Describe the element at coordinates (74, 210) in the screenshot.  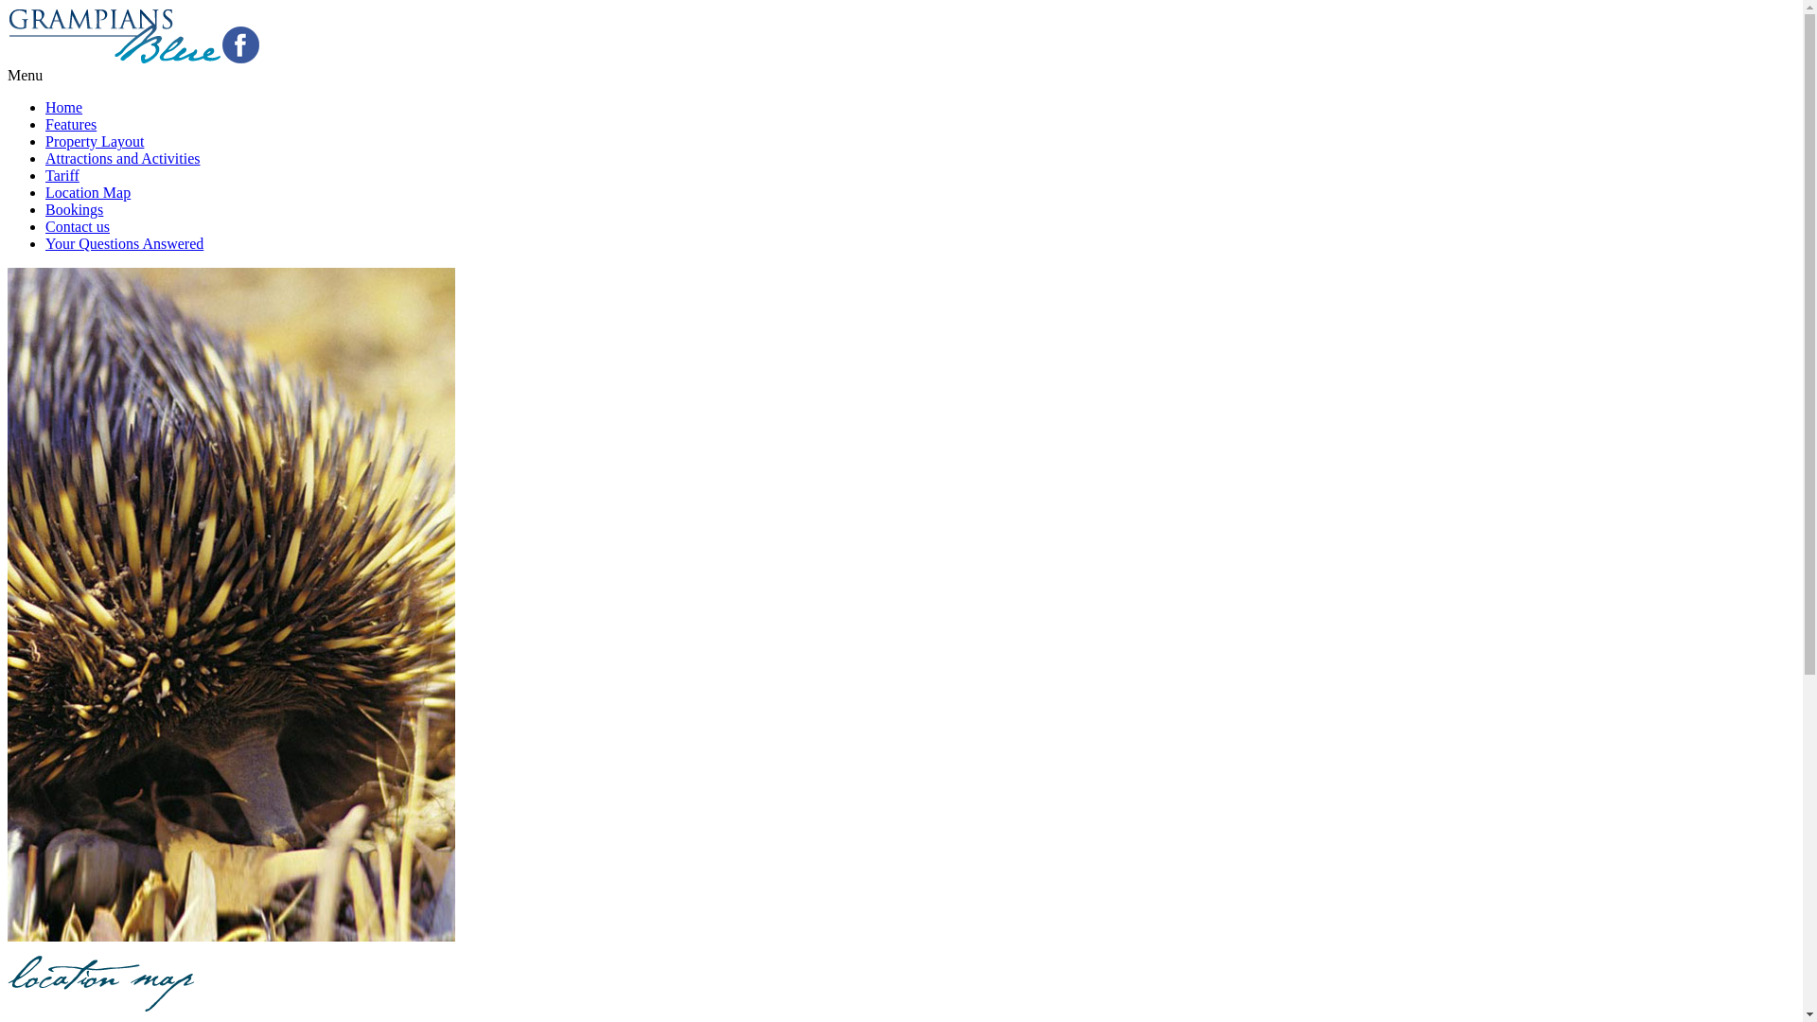
I see `Bookings` at that location.